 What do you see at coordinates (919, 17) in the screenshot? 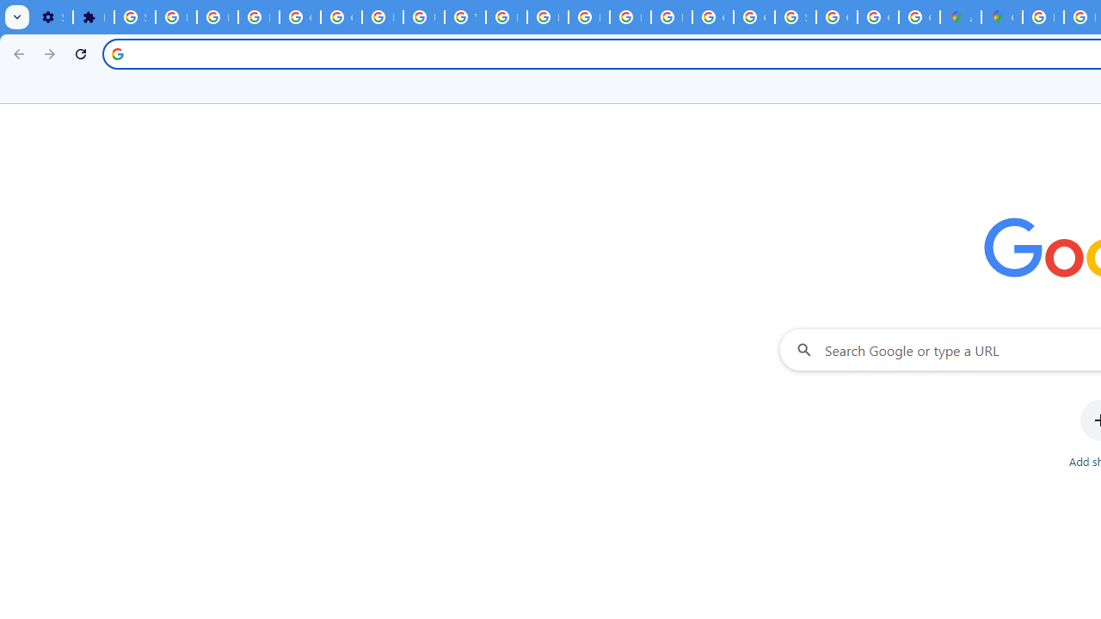
I see `Create your Google Account` at bounding box center [919, 17].